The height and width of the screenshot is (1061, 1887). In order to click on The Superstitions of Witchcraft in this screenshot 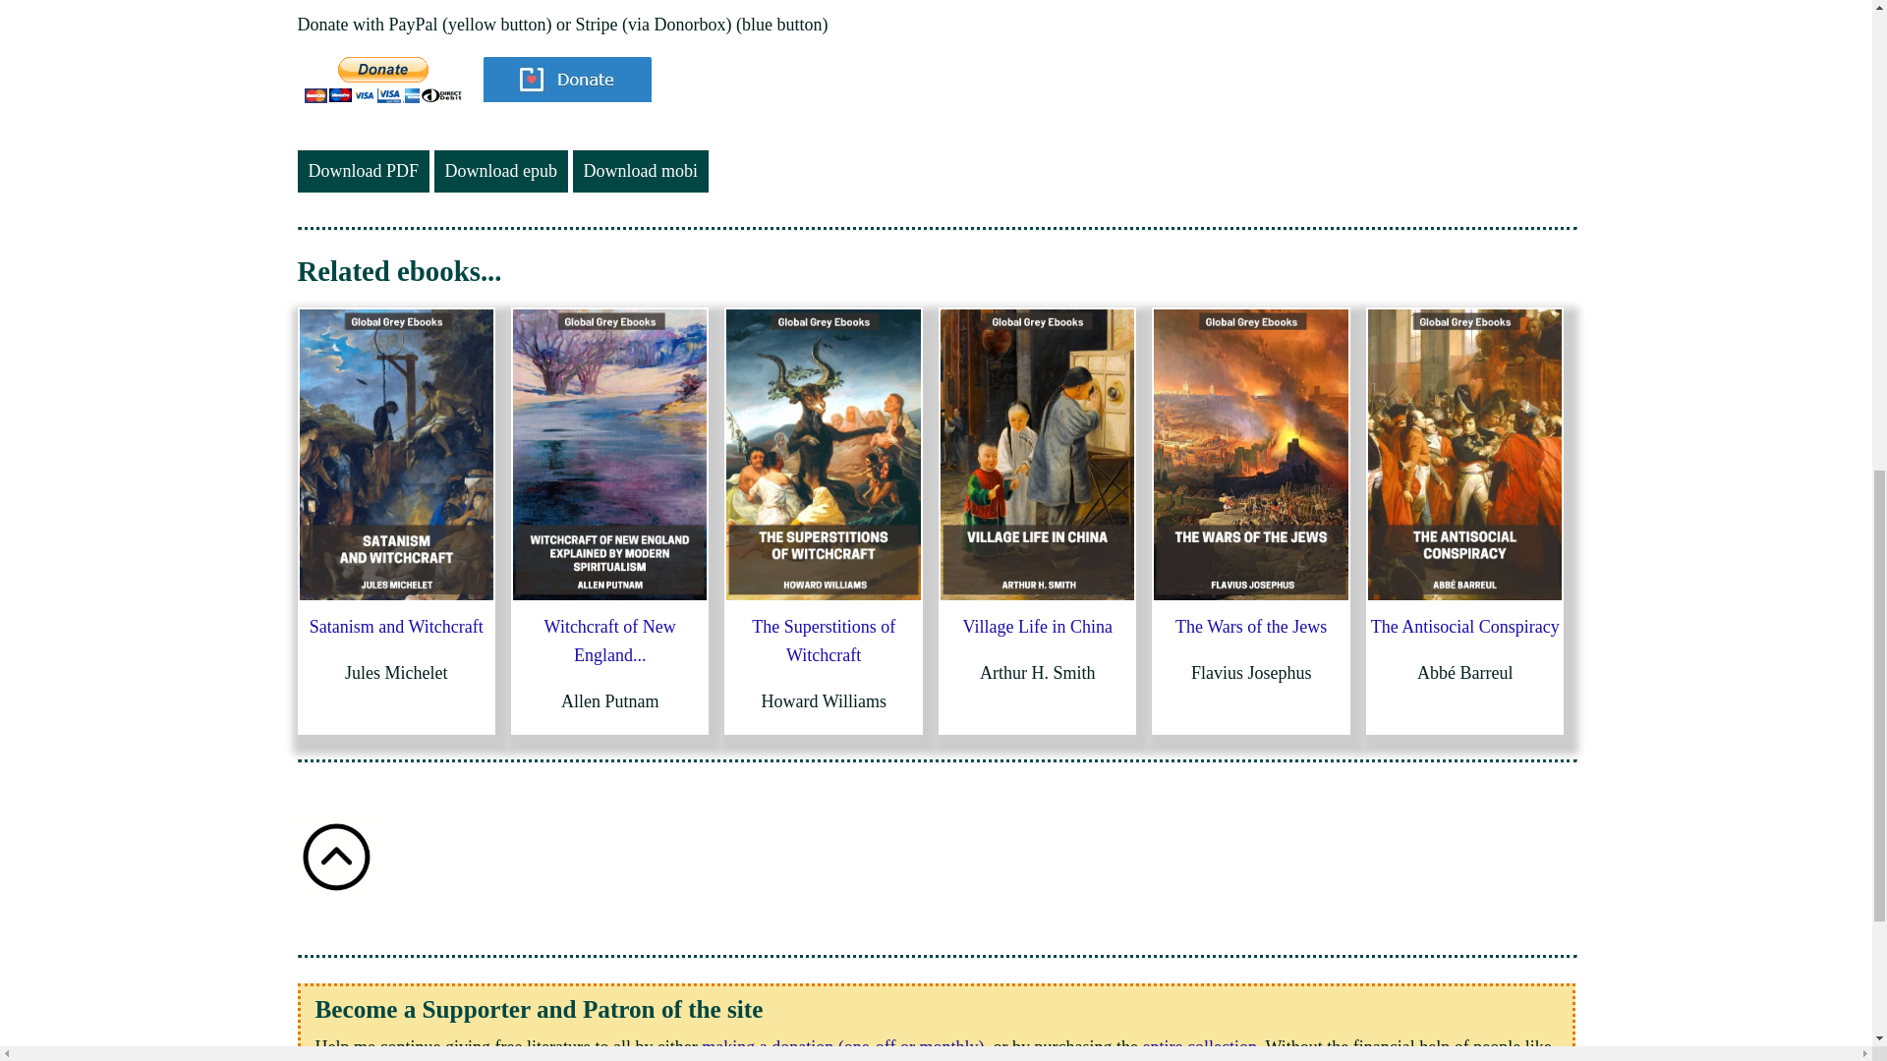, I will do `click(823, 641)`.